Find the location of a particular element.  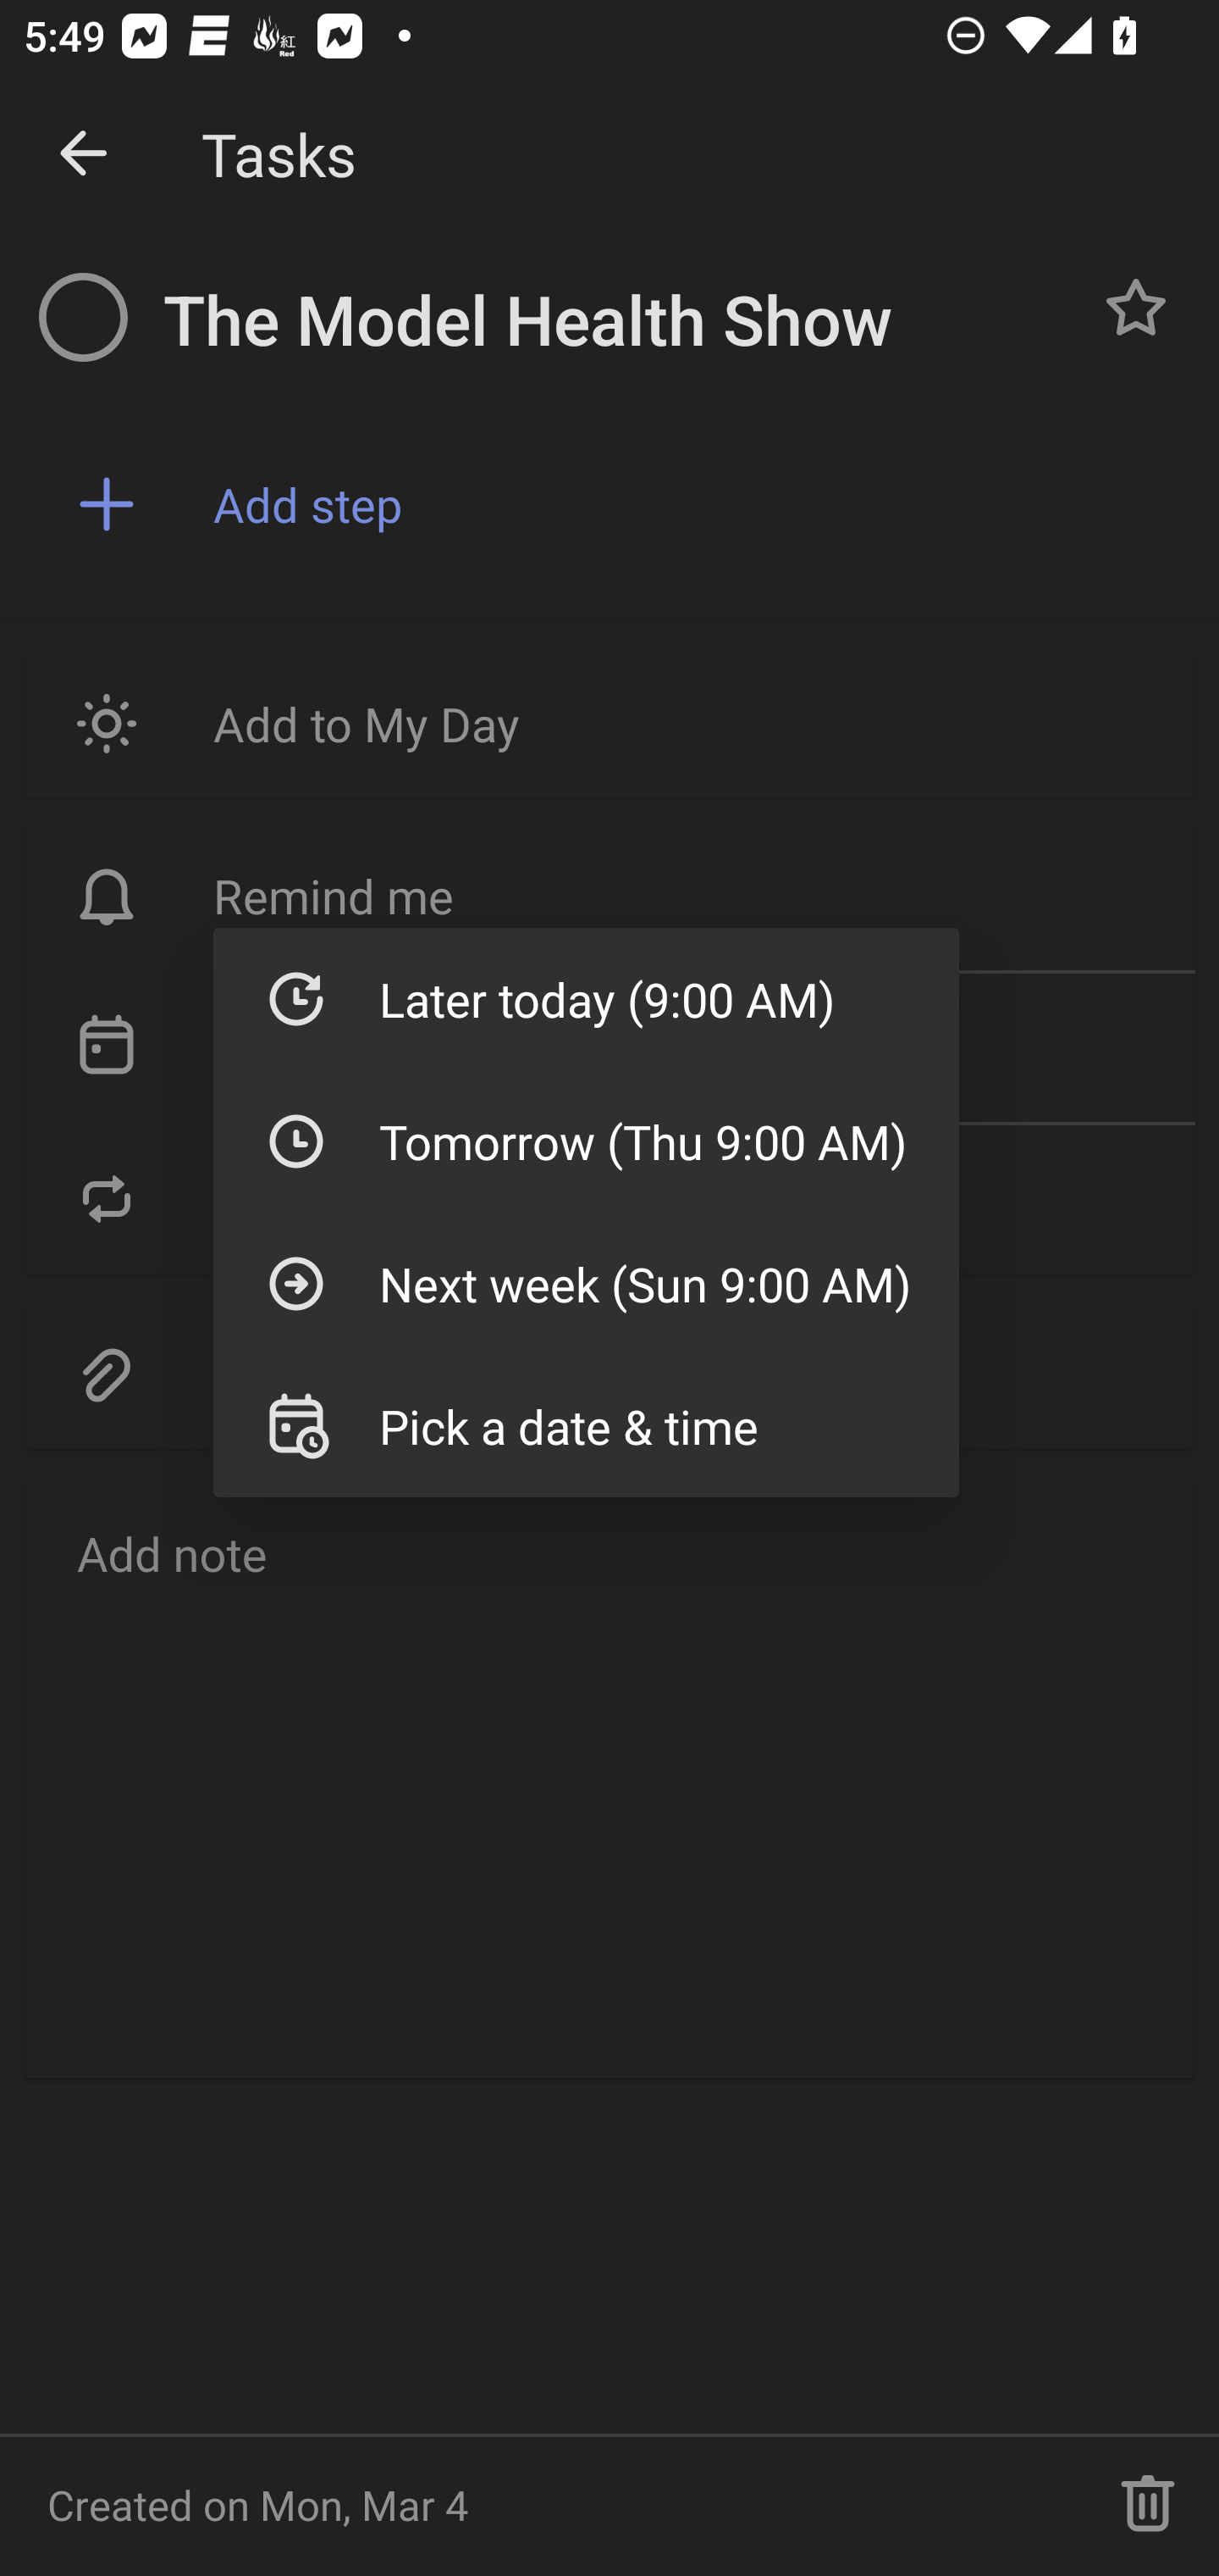

Tomorrow (Thu 9:00 AM) is located at coordinates (586, 1141).